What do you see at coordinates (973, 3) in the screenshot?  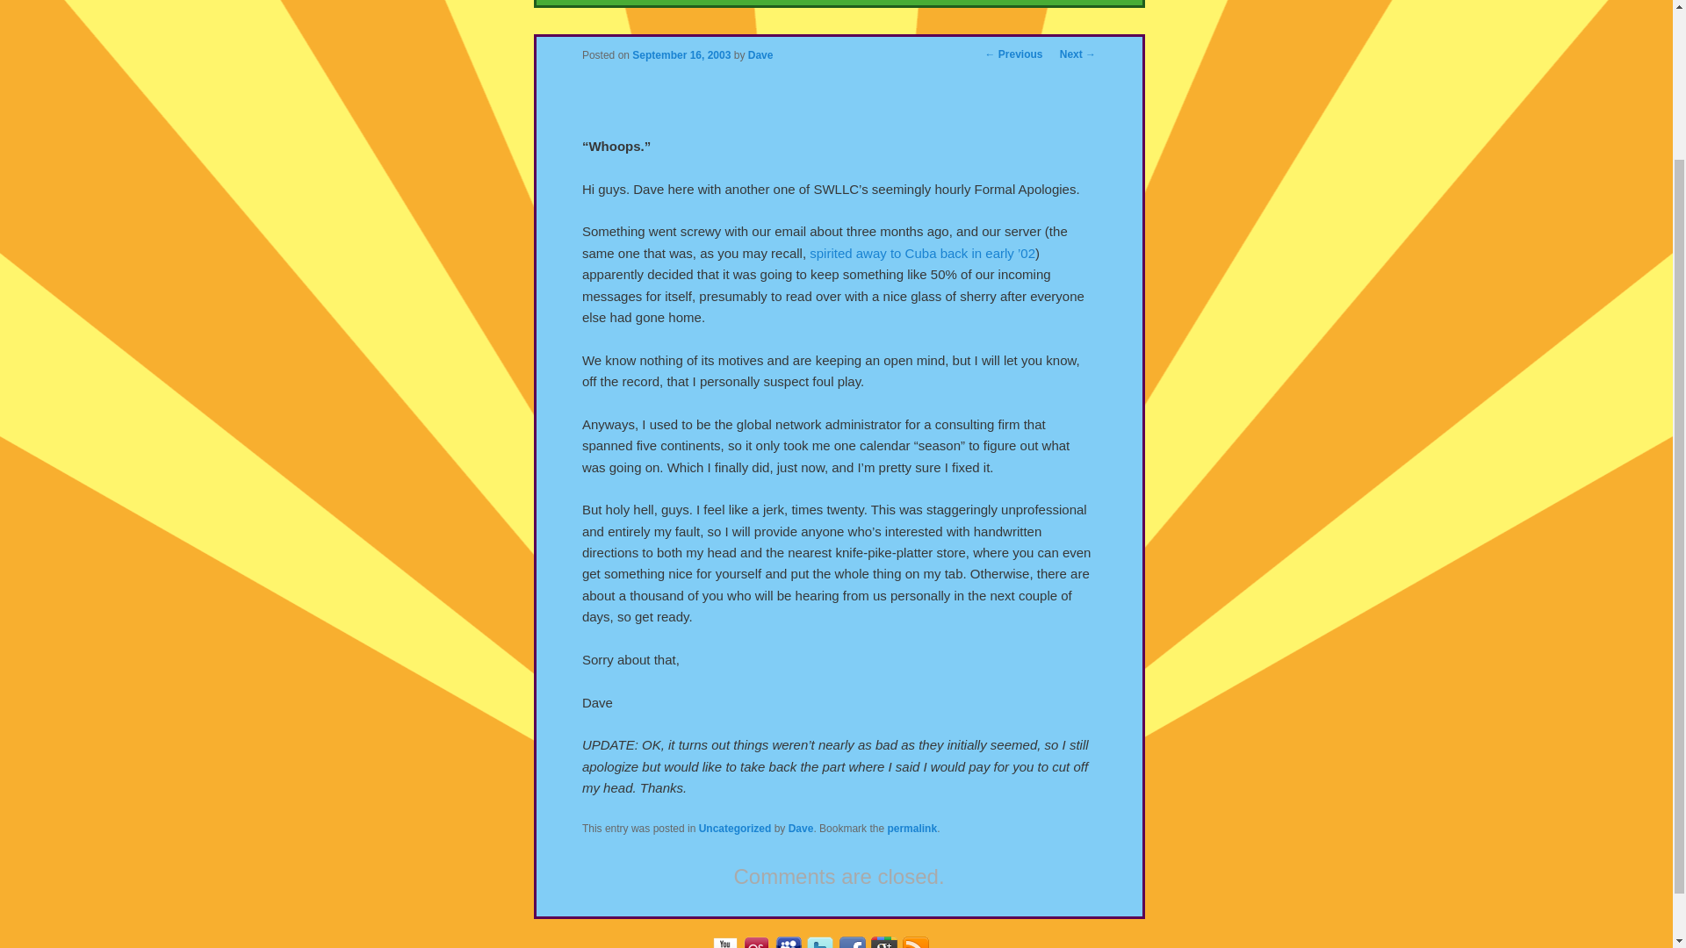 I see `LIVE` at bounding box center [973, 3].